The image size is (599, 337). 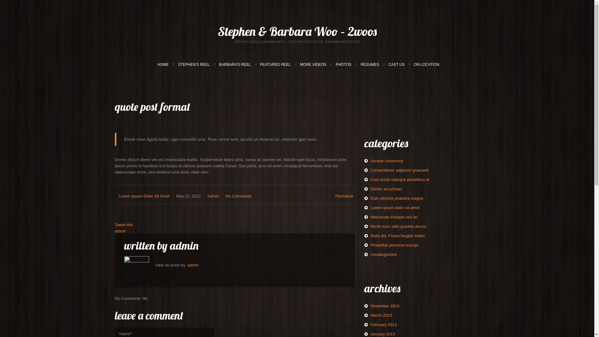 I want to click on Nulla dui. Fusce feugiat males, so click(x=398, y=236).